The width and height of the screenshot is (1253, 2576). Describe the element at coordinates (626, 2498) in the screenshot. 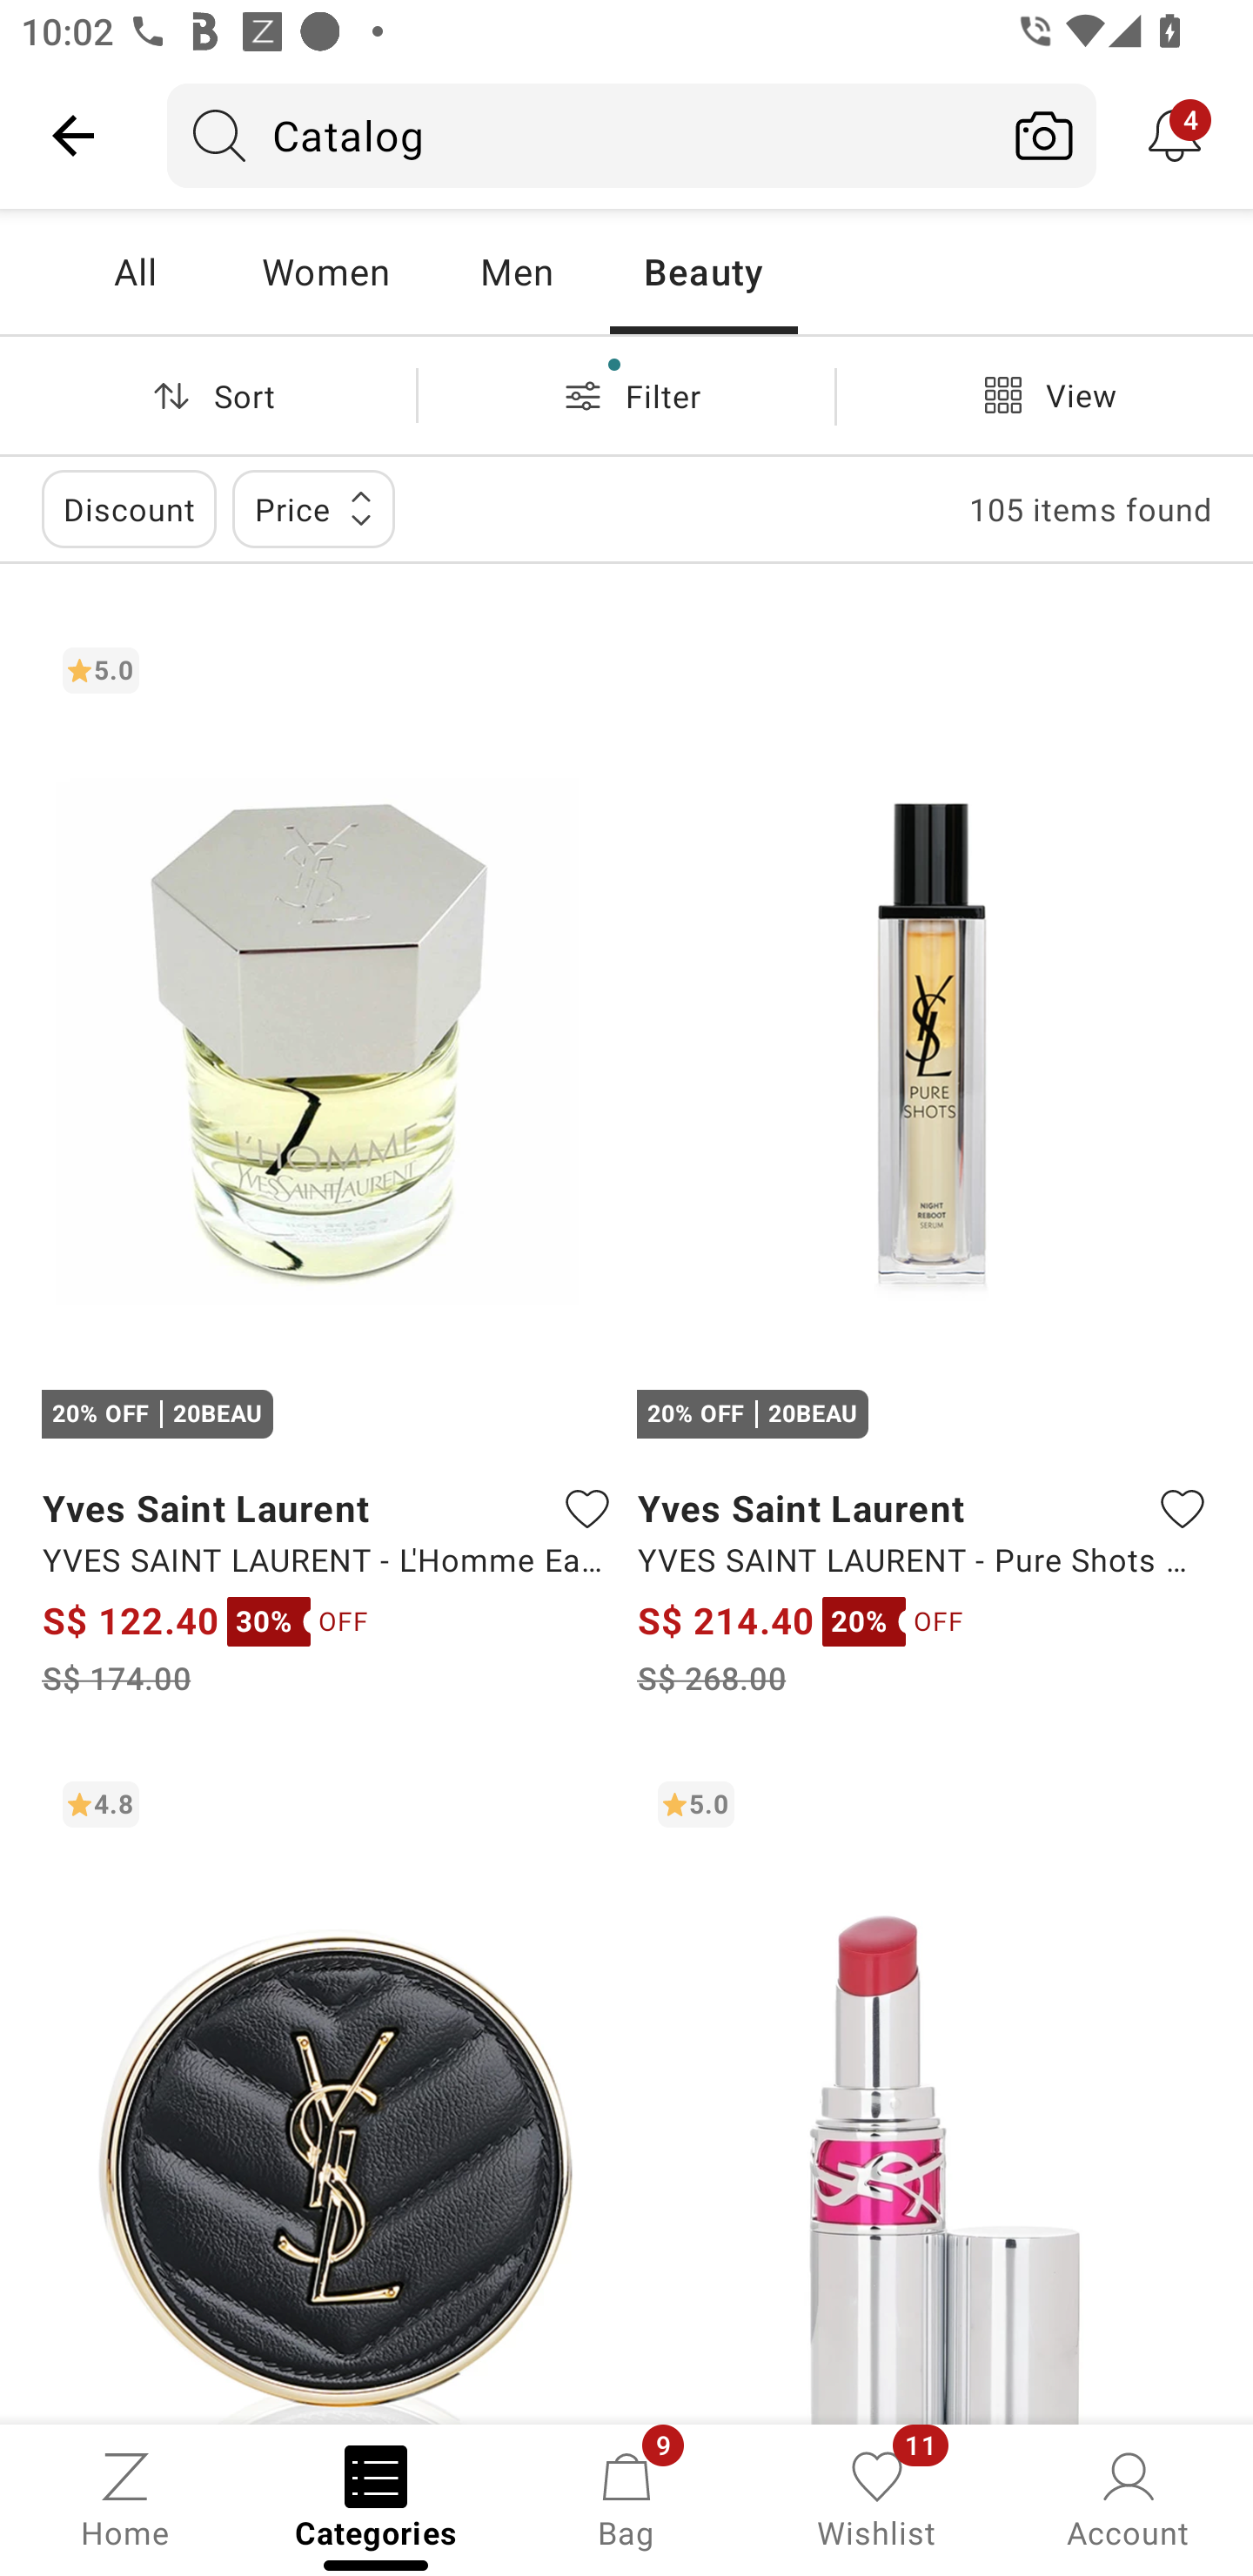

I see `Bag, 9 new notifications Bag` at that location.